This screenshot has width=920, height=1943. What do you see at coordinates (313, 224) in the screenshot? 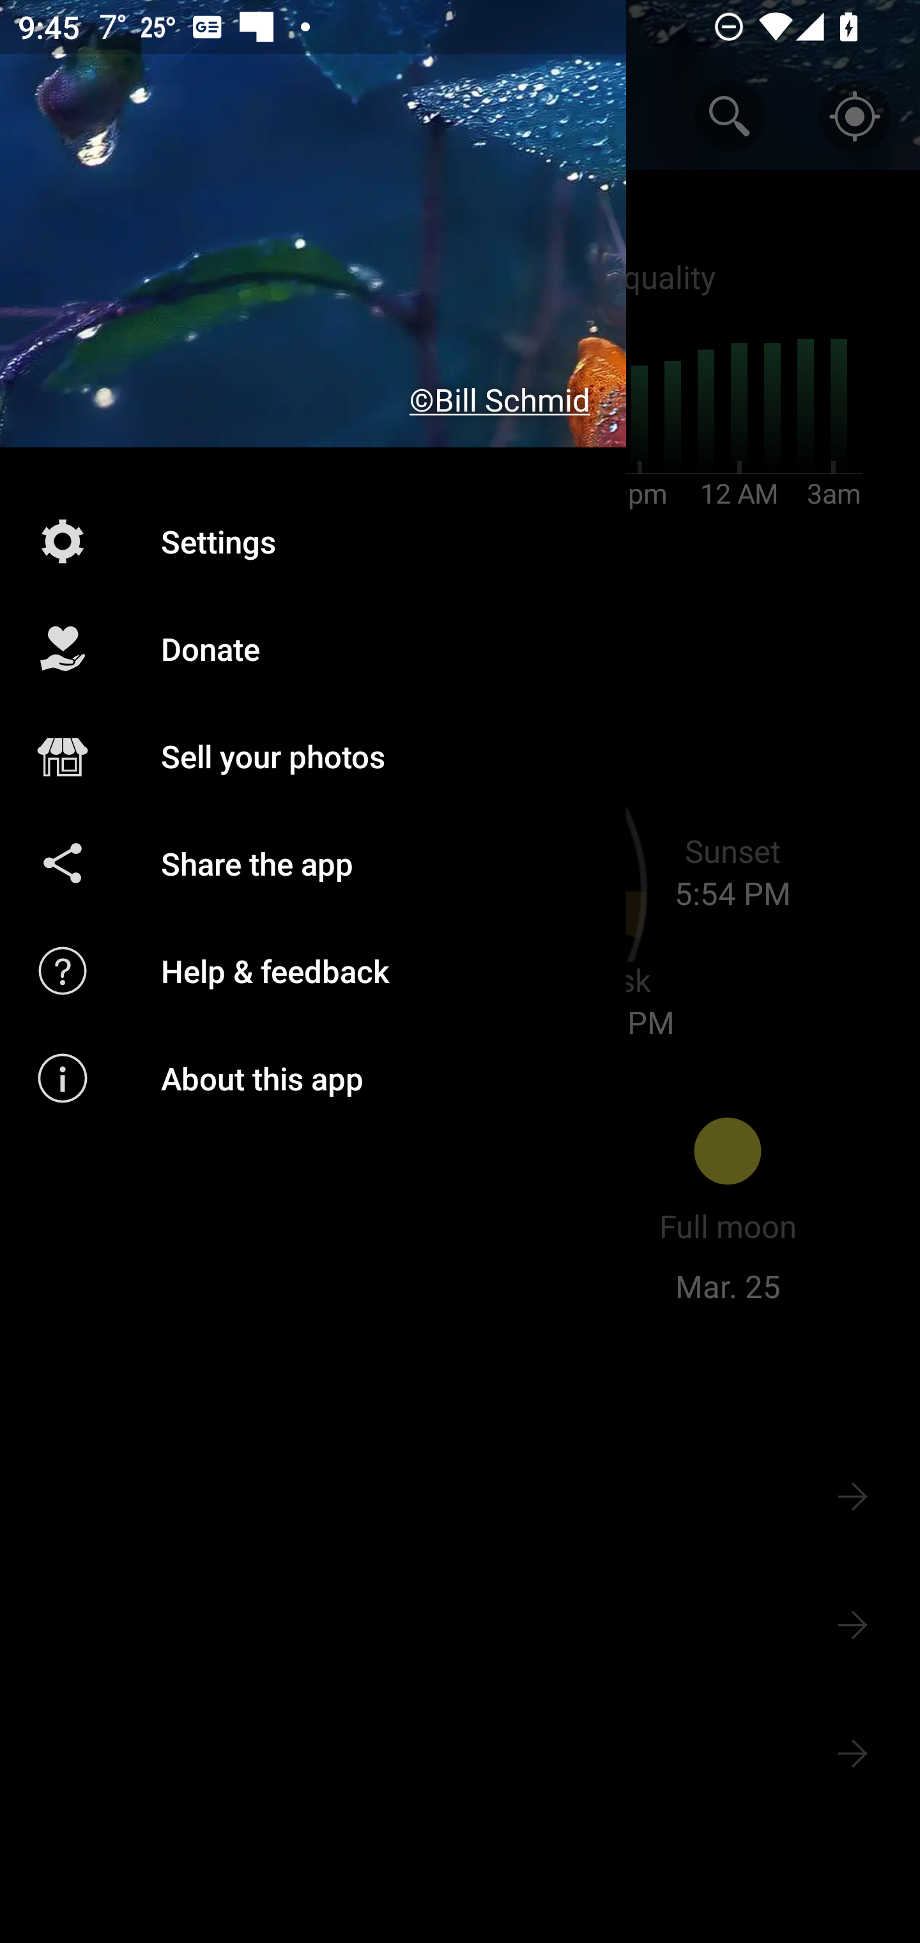
I see `©Bill Schmid` at bounding box center [313, 224].